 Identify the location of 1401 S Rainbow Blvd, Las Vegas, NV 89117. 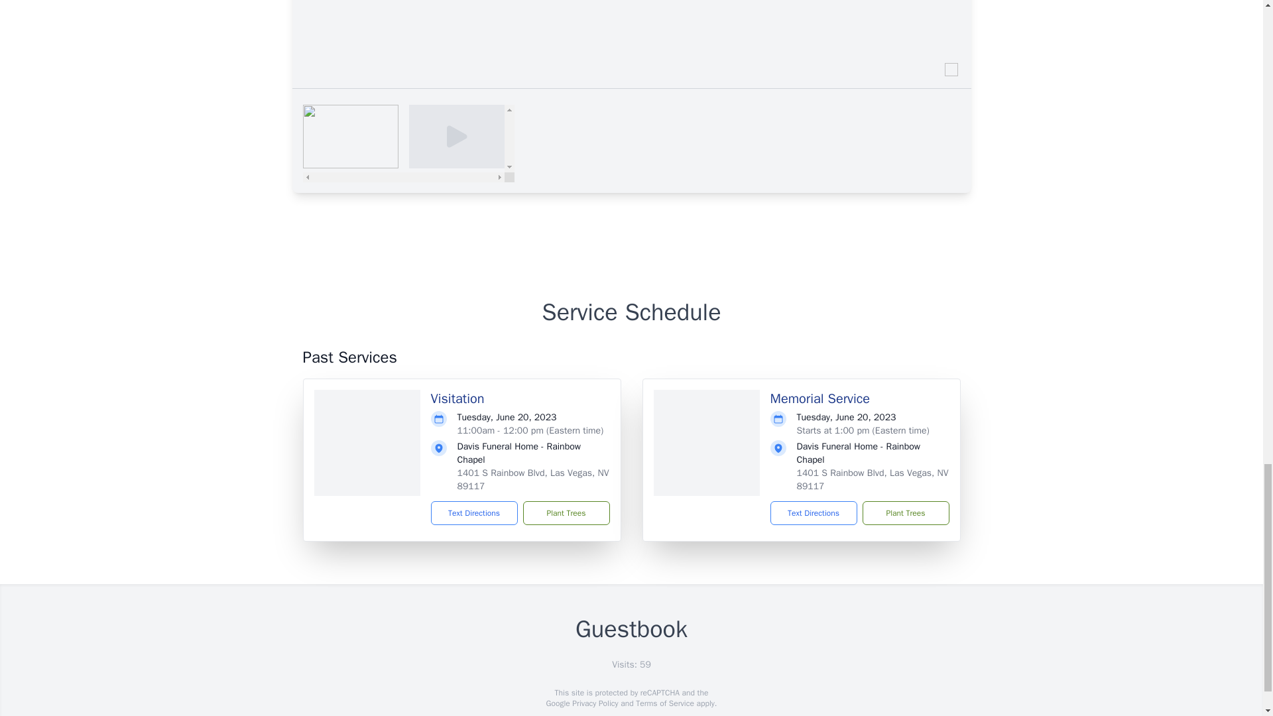
(873, 479).